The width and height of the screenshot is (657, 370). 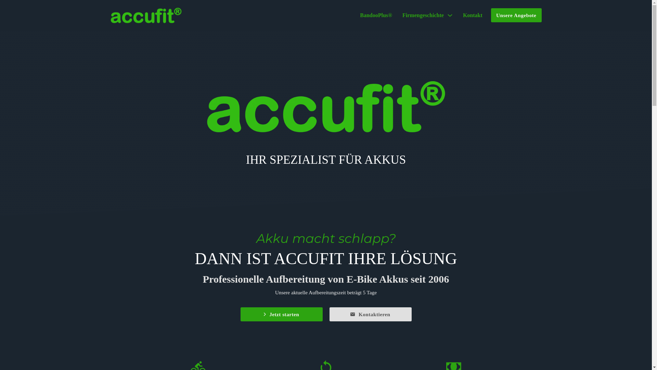 What do you see at coordinates (516, 15) in the screenshot?
I see `Unsere Angebote` at bounding box center [516, 15].